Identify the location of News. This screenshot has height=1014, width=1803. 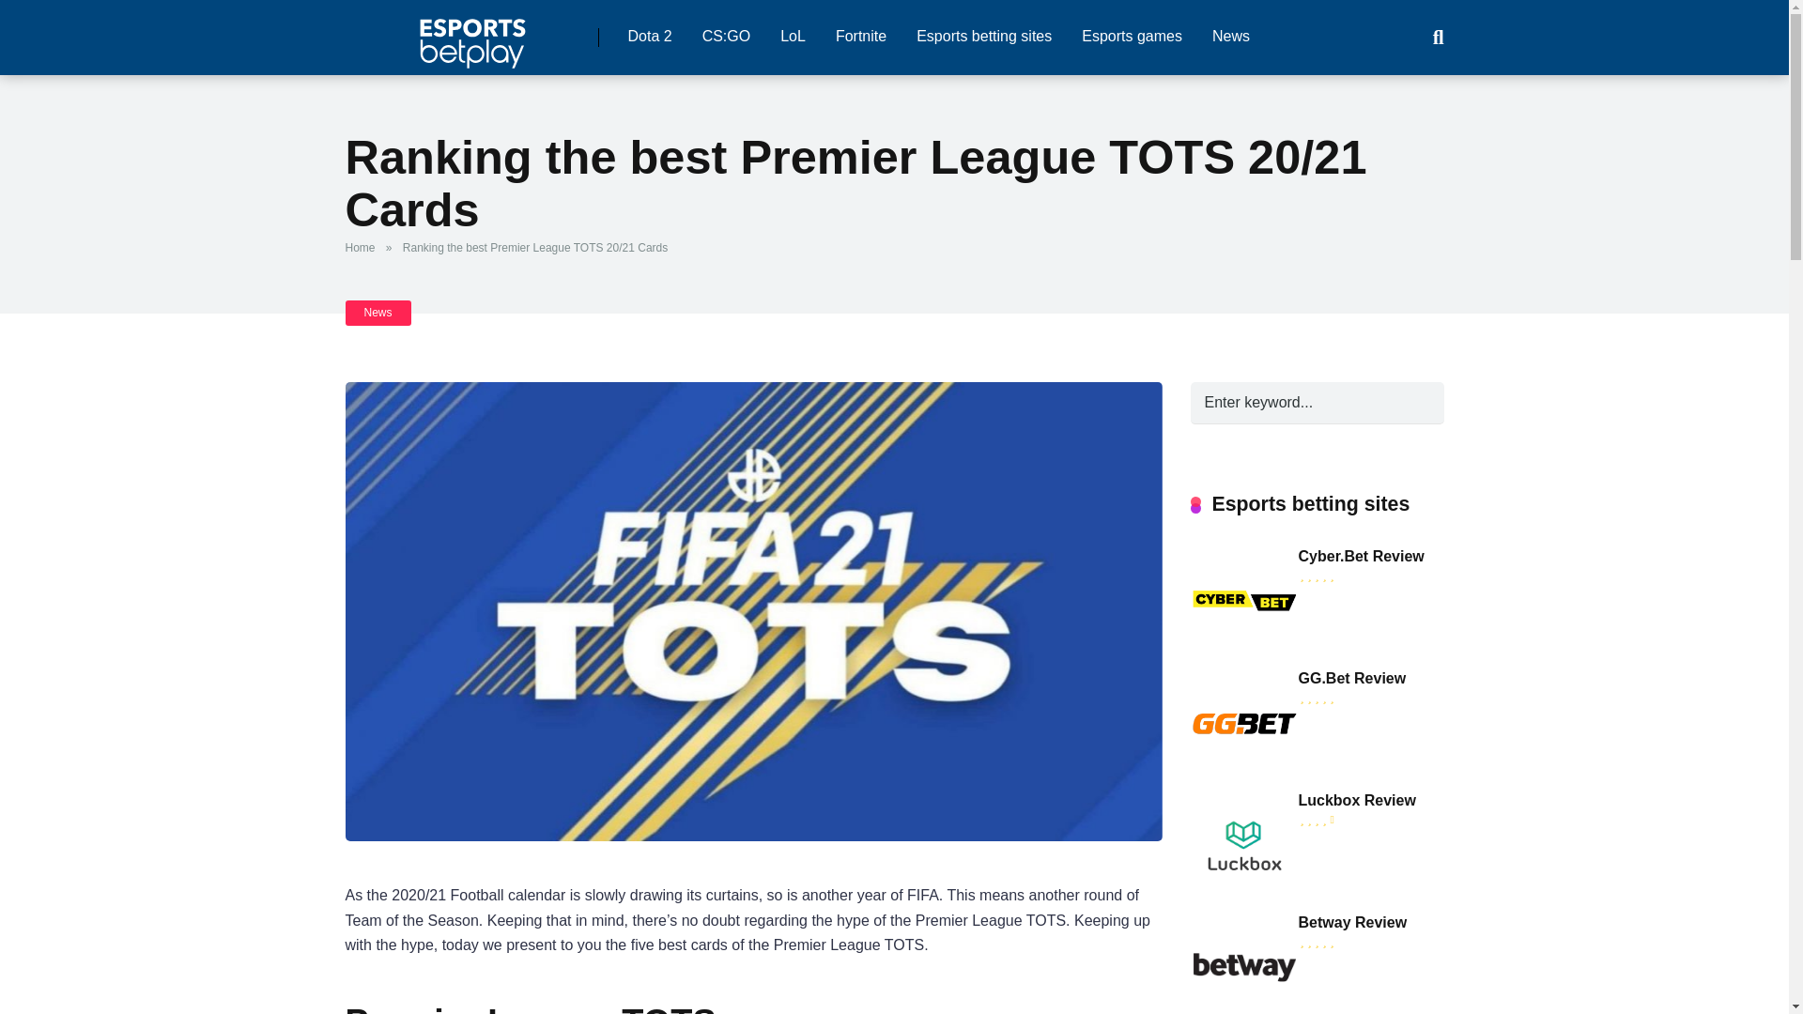
(1230, 38).